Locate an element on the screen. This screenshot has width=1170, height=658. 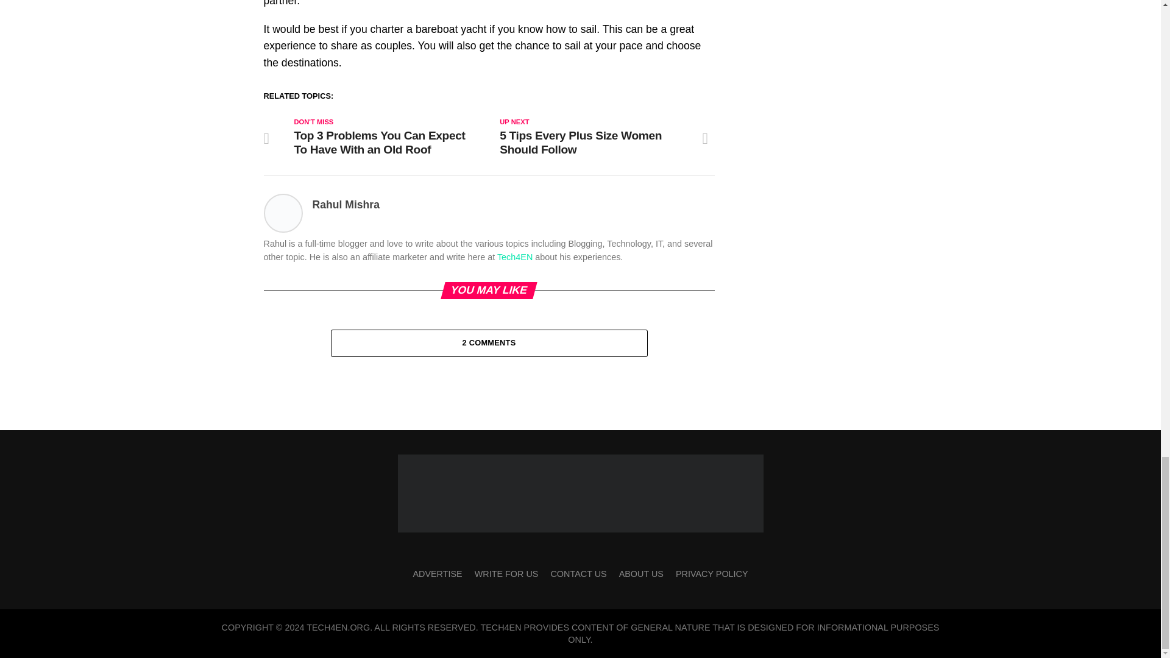
Rahul Mishra is located at coordinates (346, 205).